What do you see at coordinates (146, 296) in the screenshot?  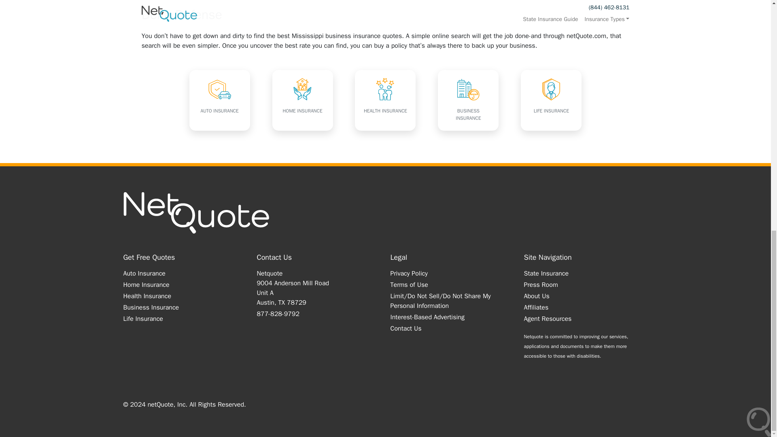 I see `Health Insurance` at bounding box center [146, 296].